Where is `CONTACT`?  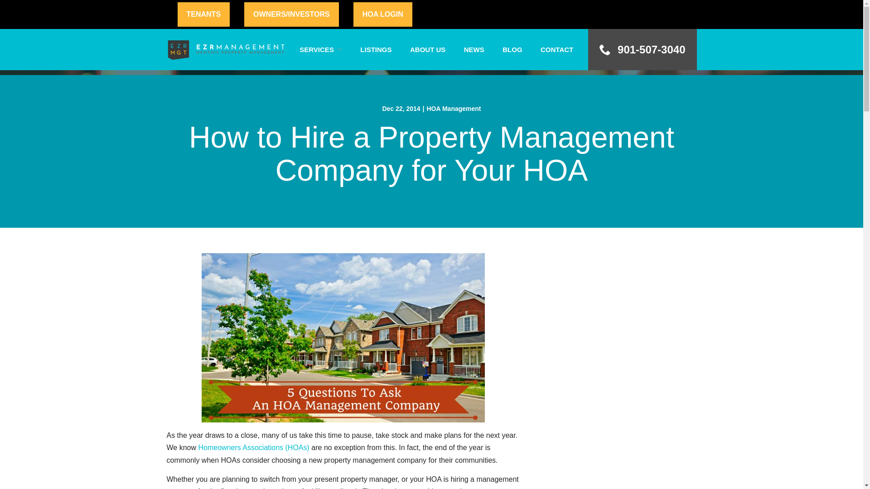
CONTACT is located at coordinates (556, 49).